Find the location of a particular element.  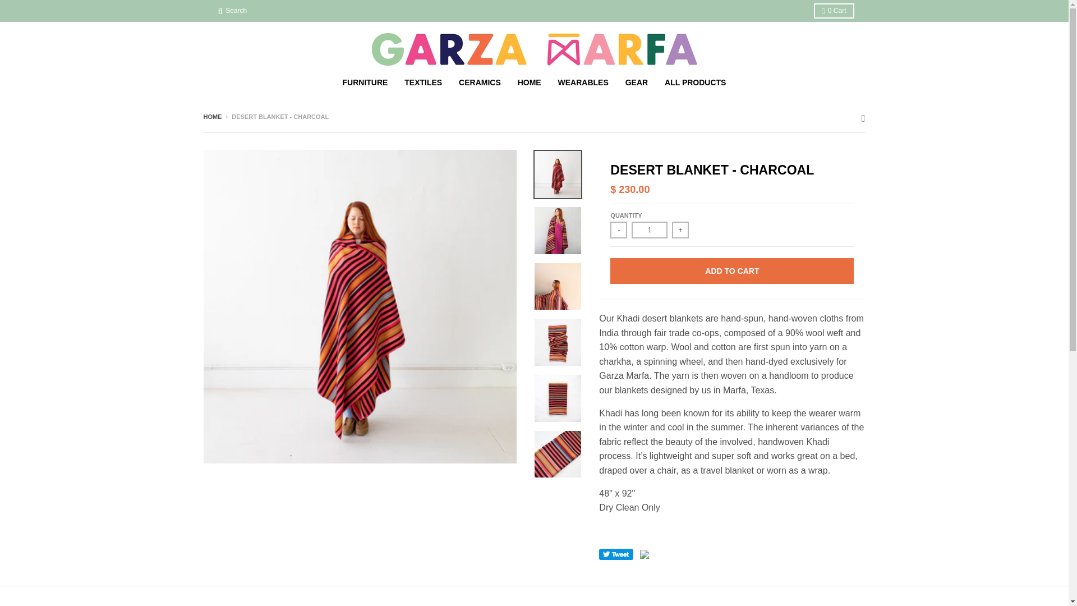

ADD TO CART is located at coordinates (732, 271).